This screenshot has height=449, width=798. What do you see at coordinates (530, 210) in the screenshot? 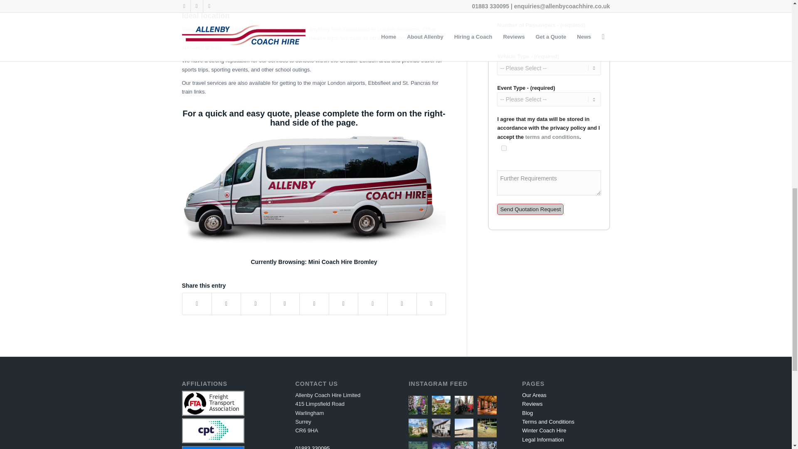
I see `Send Quotation Request` at bounding box center [530, 210].